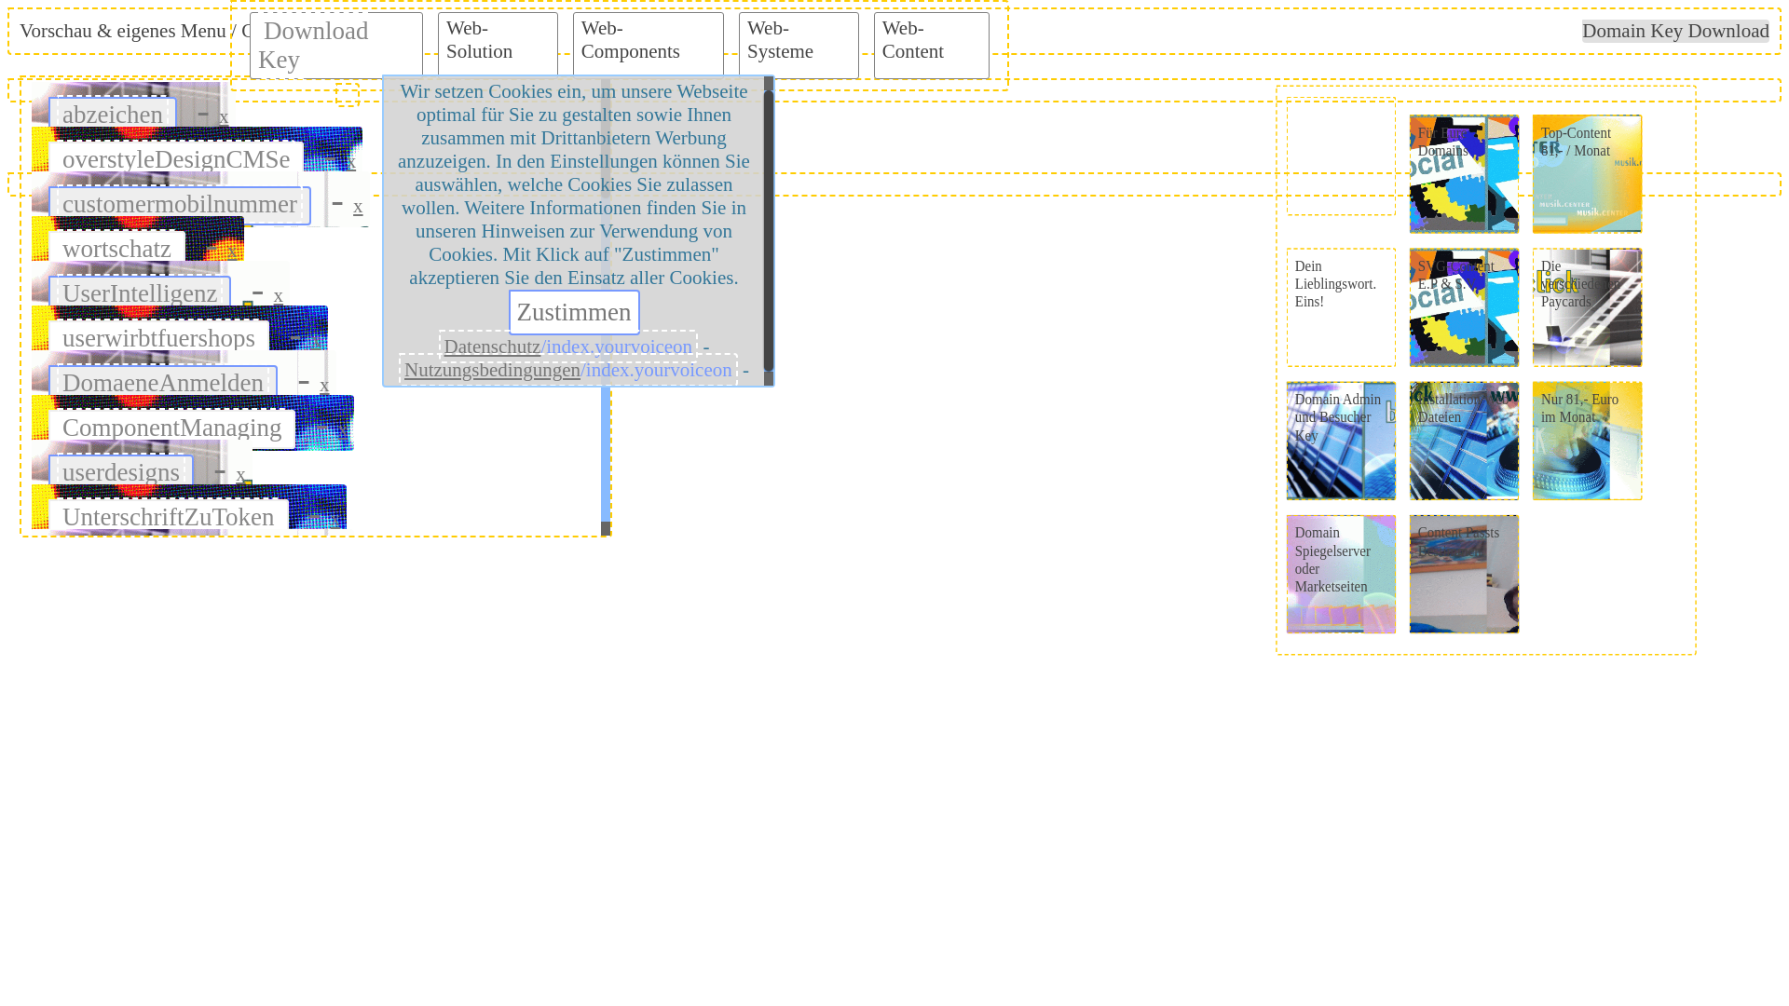 The width and height of the screenshot is (1789, 1006). Describe the element at coordinates (140, 293) in the screenshot. I see `UserIntelligenz` at that location.